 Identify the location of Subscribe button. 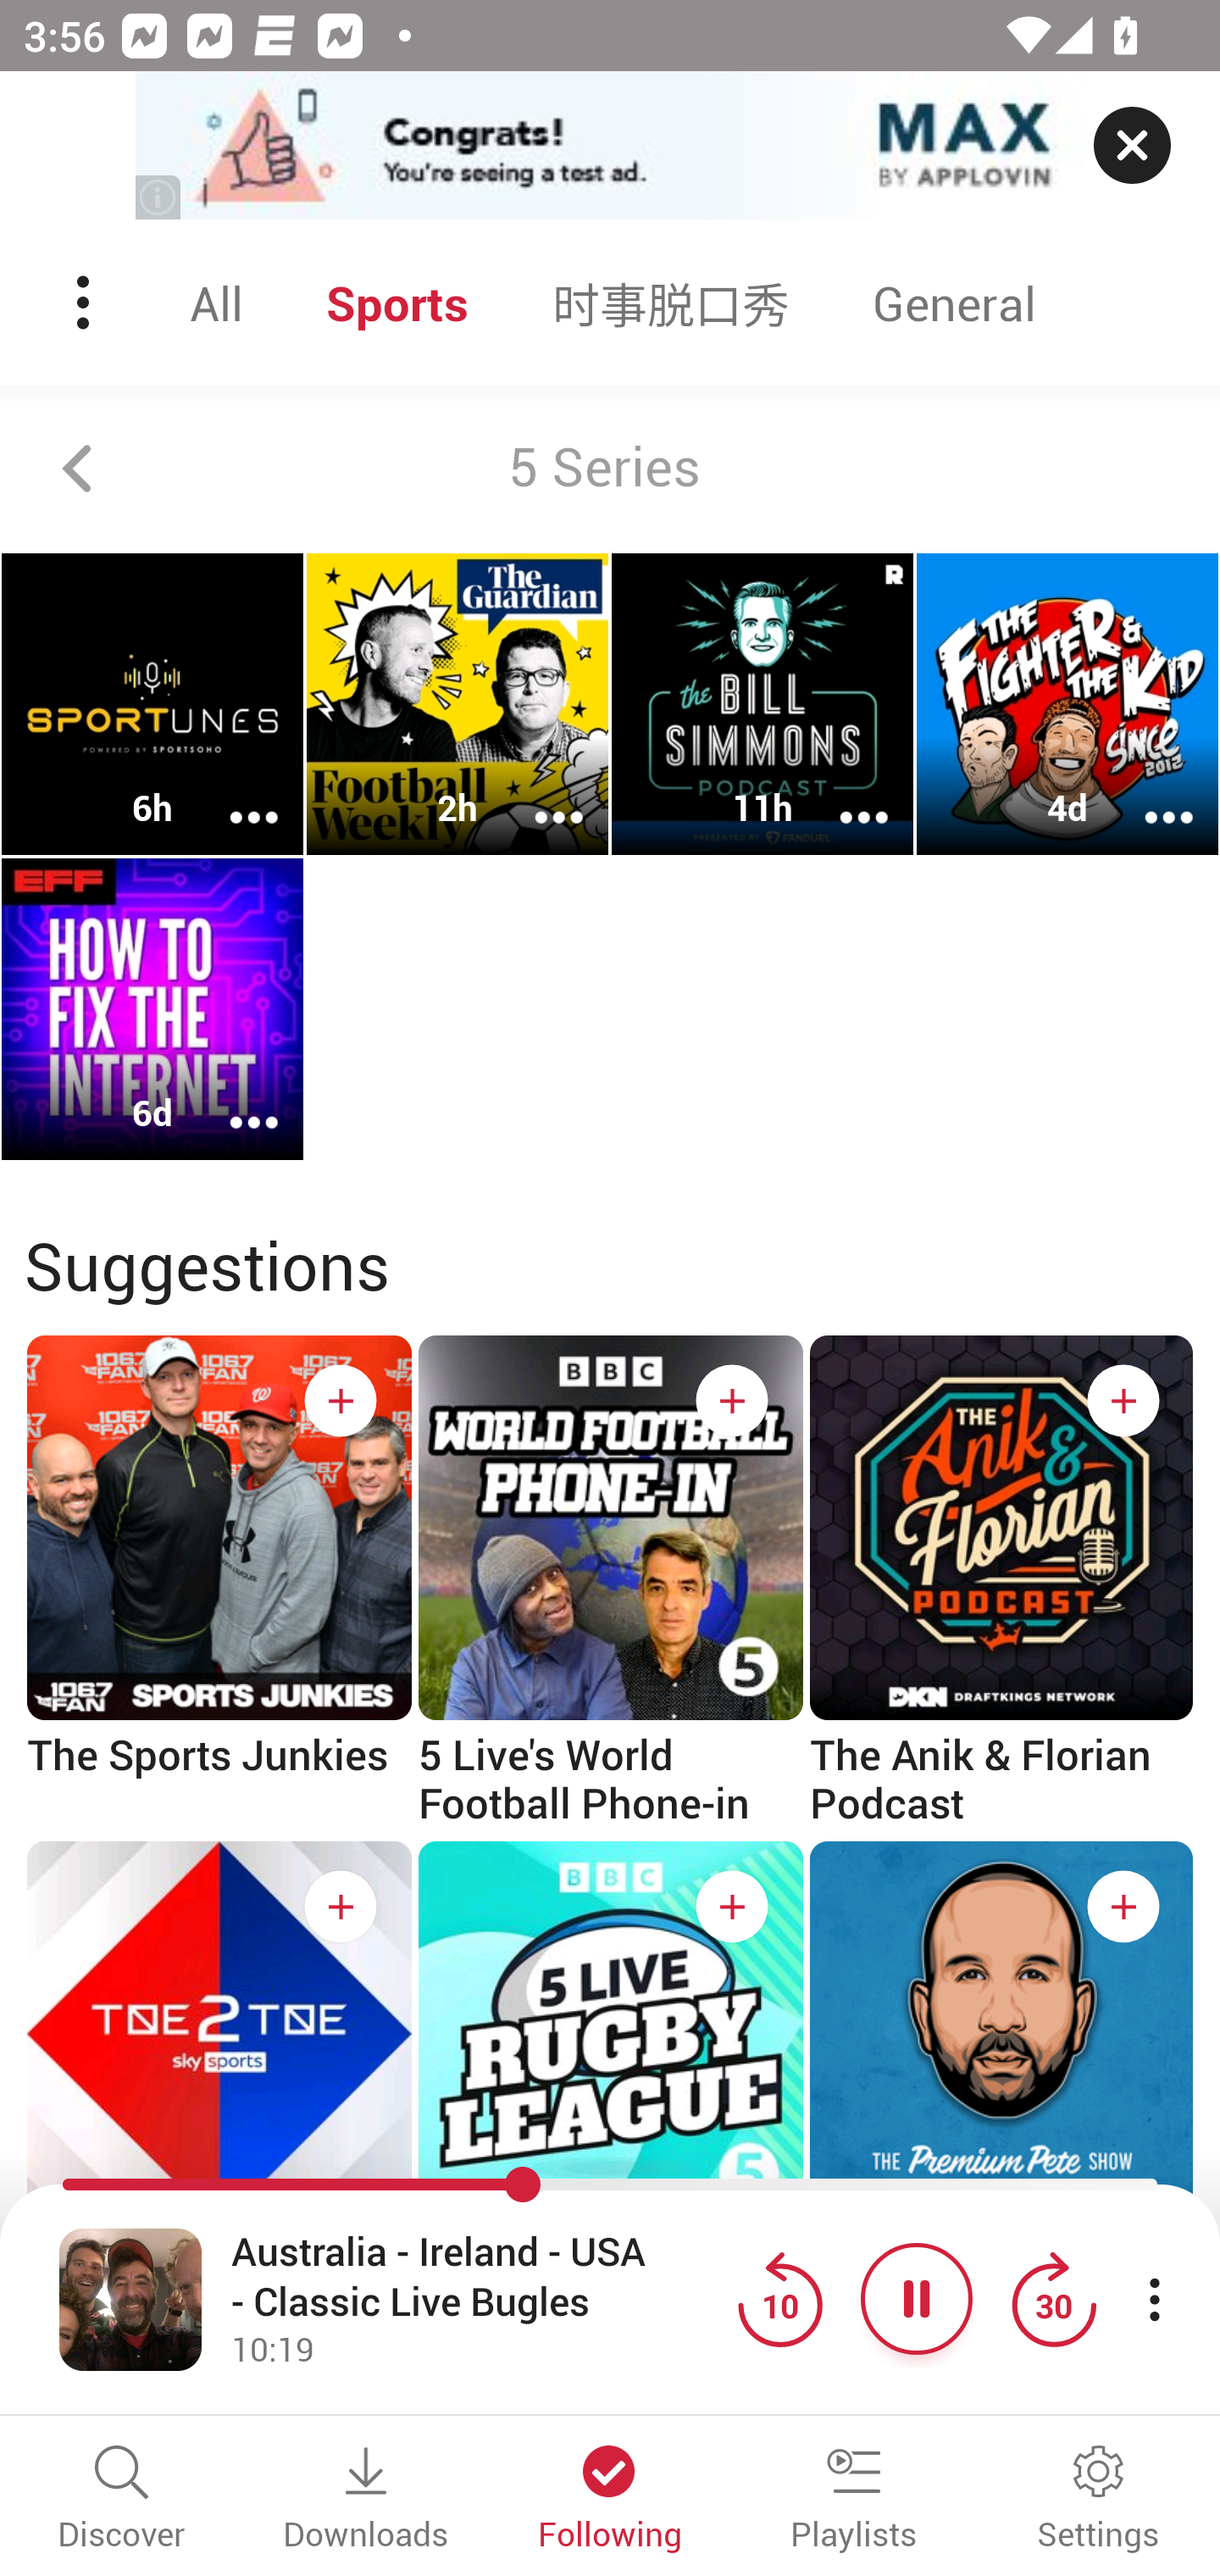
(732, 1907).